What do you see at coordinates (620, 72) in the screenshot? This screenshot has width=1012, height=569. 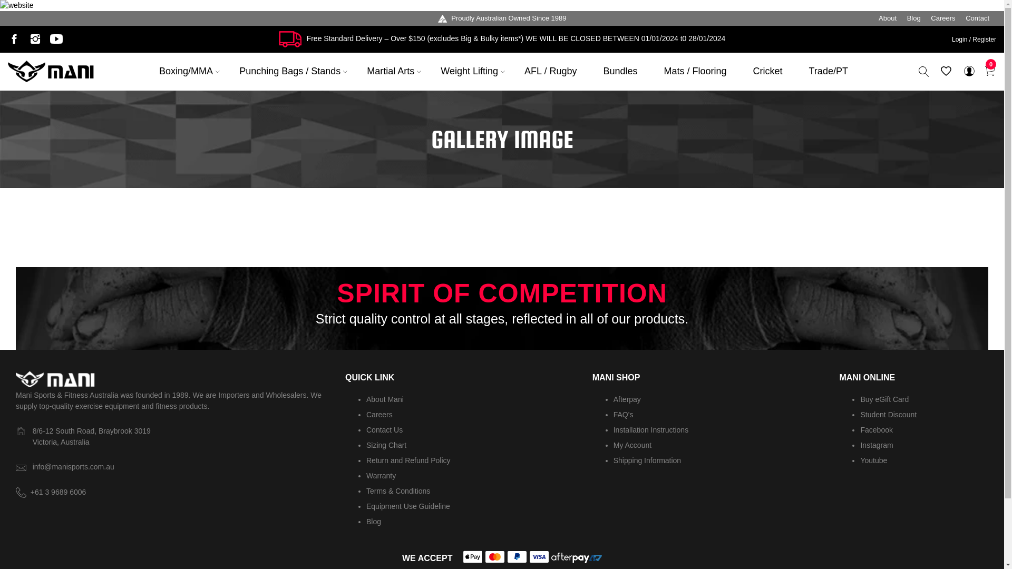 I see `Bundles` at bounding box center [620, 72].